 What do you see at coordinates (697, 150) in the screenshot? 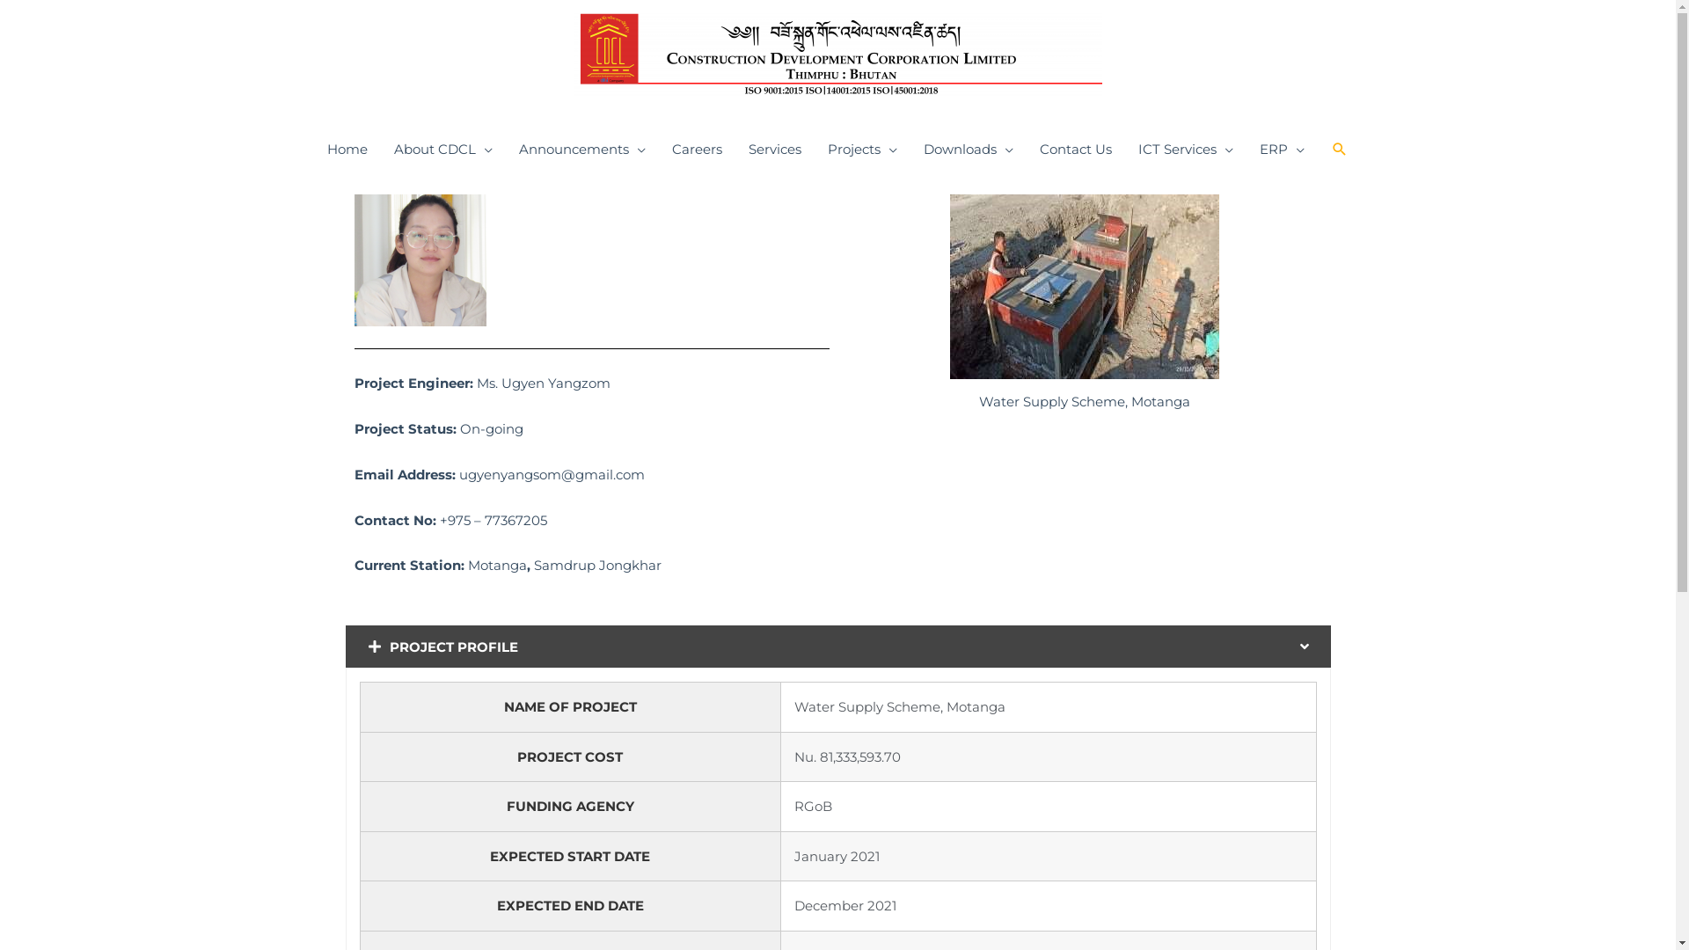
I see `Careers` at bounding box center [697, 150].